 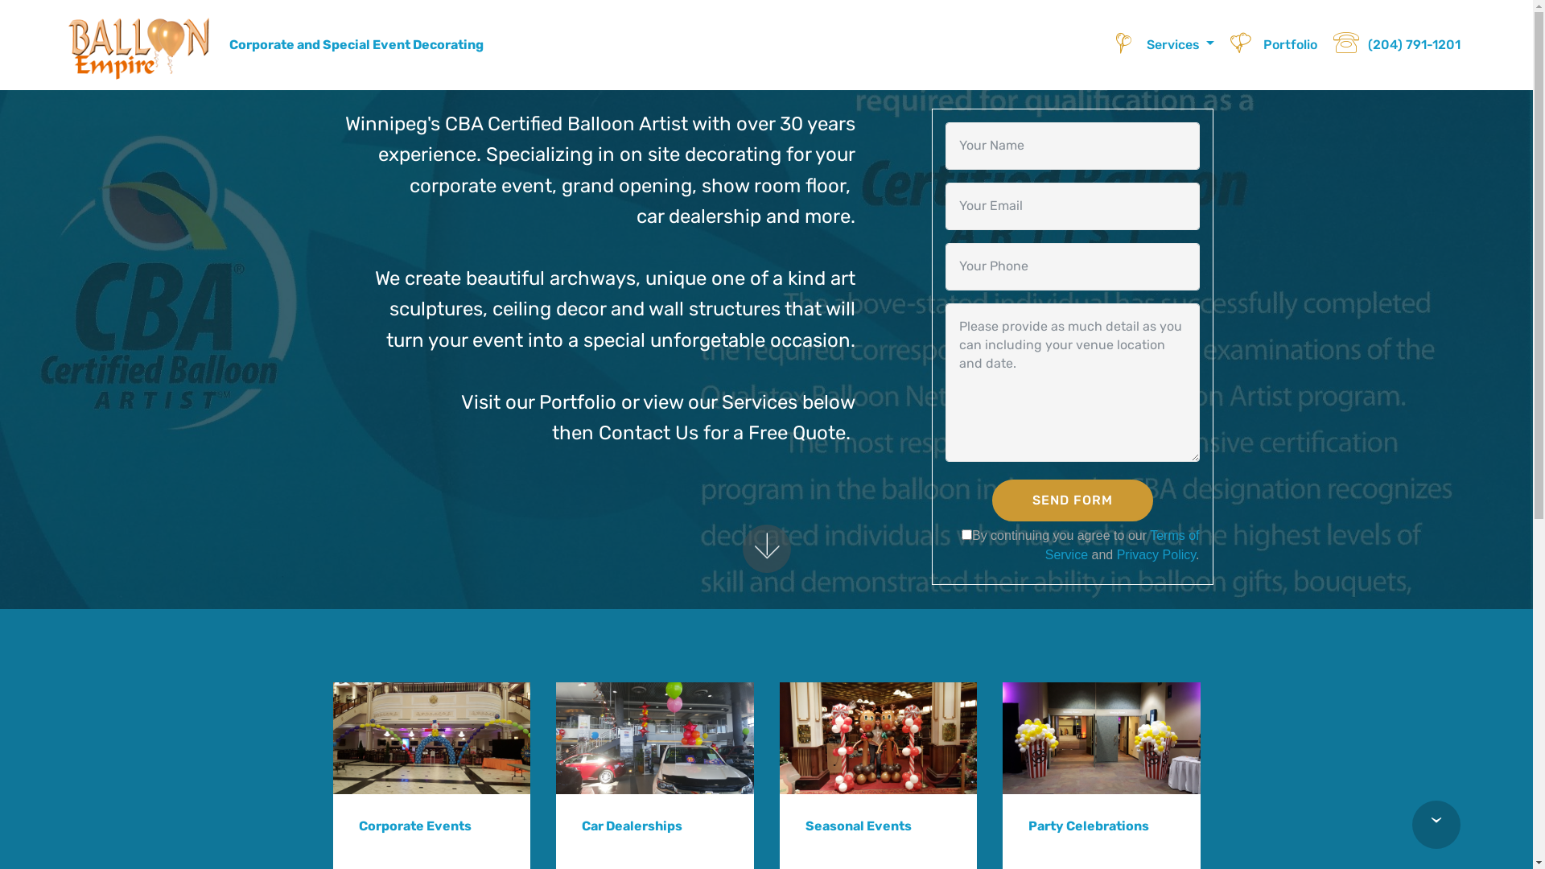 I want to click on Privacy Policy, so click(x=1156, y=555).